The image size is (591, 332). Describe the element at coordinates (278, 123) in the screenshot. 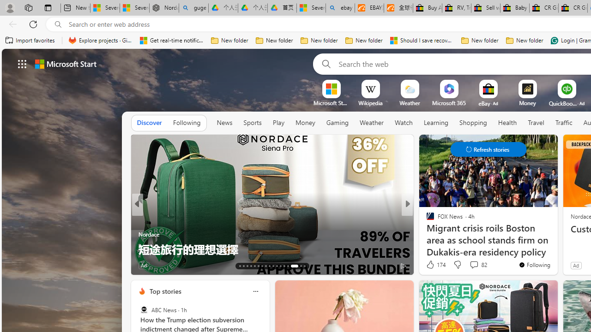

I see `Play` at that location.